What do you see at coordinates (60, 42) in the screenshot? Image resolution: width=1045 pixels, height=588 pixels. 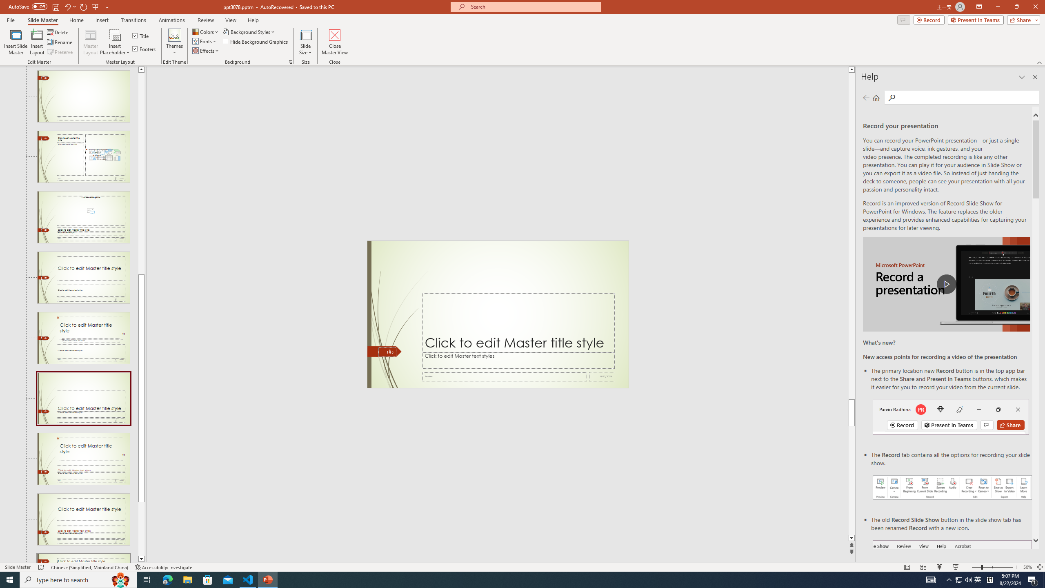 I see `Rename` at bounding box center [60, 42].